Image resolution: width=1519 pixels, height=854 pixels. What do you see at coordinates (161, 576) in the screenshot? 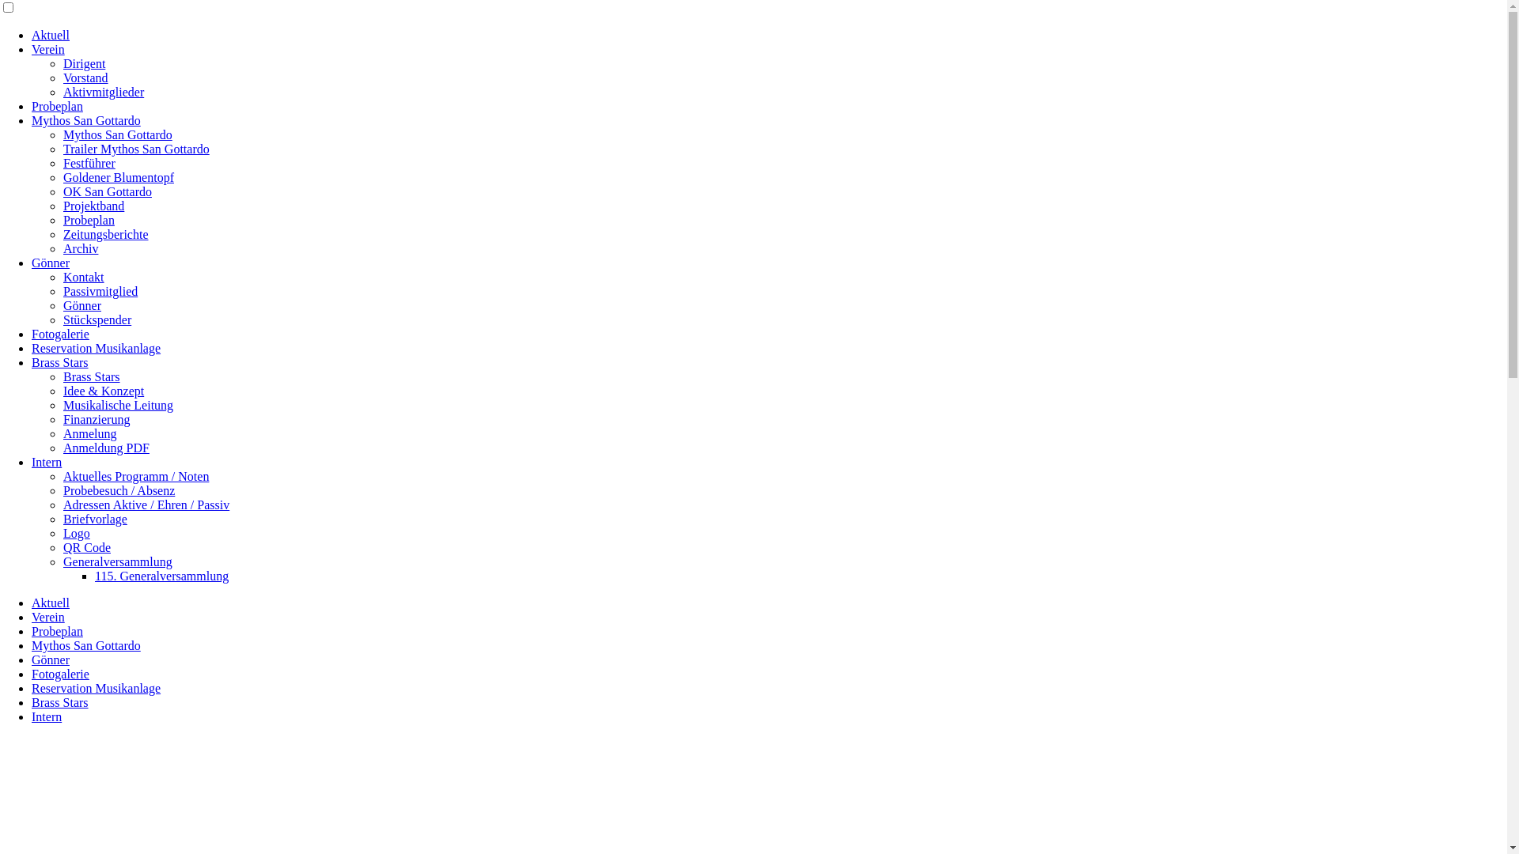
I see `115. Generalversammlung` at bounding box center [161, 576].